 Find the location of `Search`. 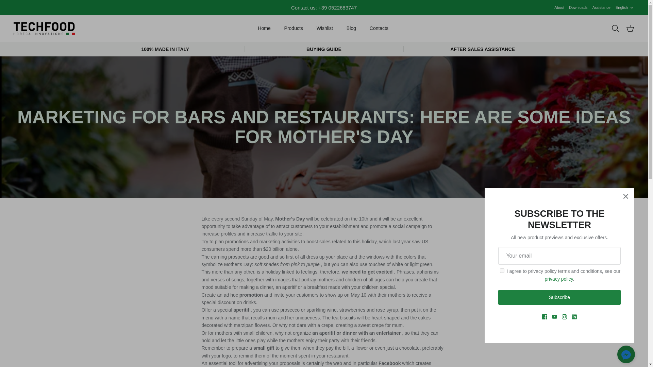

Search is located at coordinates (615, 29).